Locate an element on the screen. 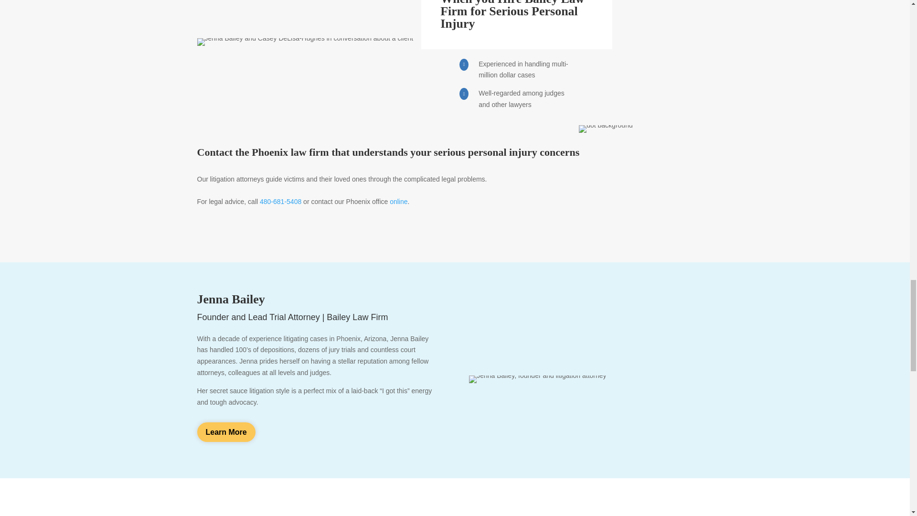  Jenna Bailey, founder and litigation attorney is located at coordinates (537, 379).